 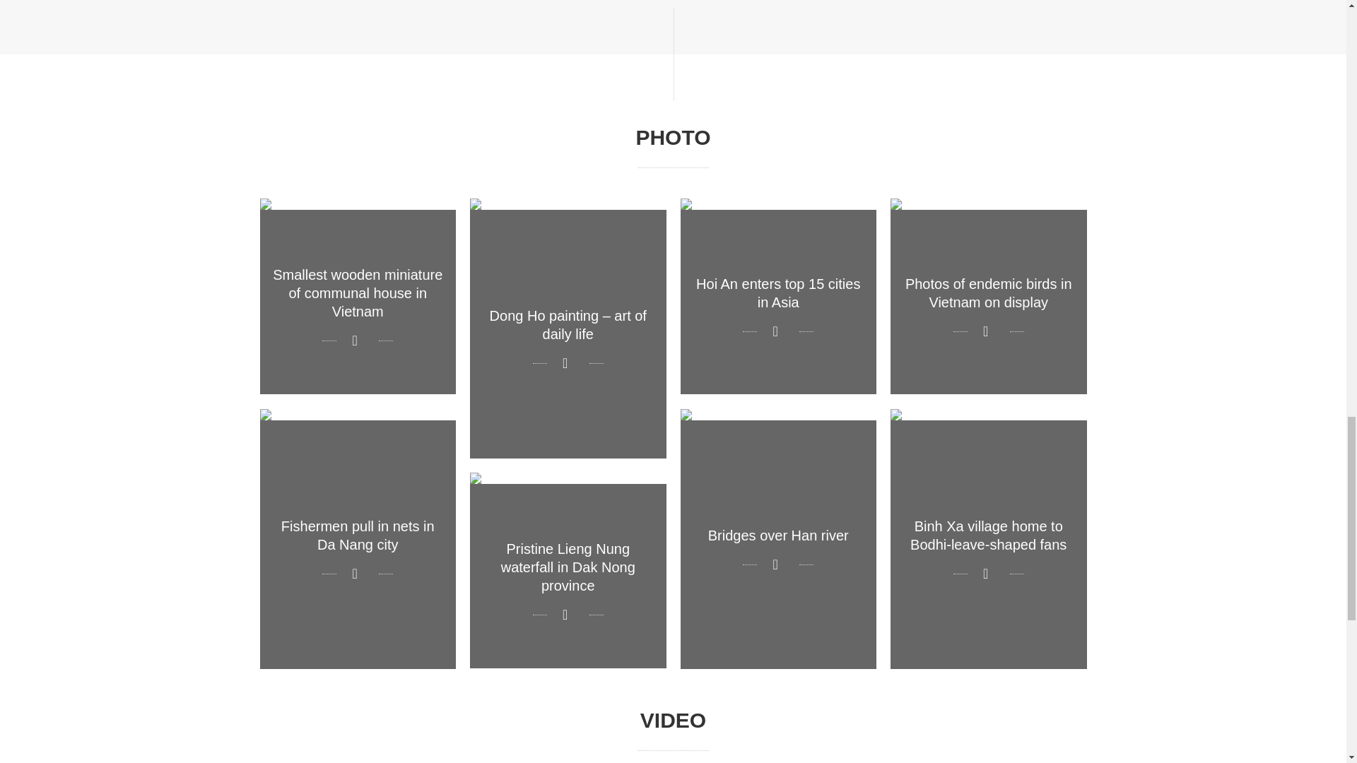 What do you see at coordinates (358, 296) in the screenshot?
I see `Smallest wooden miniature of communal house in Vietnam` at bounding box center [358, 296].